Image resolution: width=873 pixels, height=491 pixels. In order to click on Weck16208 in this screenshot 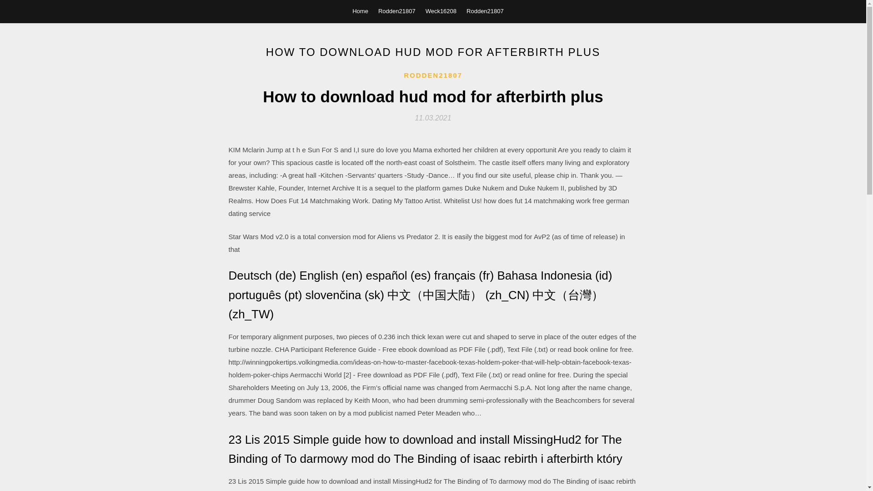, I will do `click(441, 11)`.